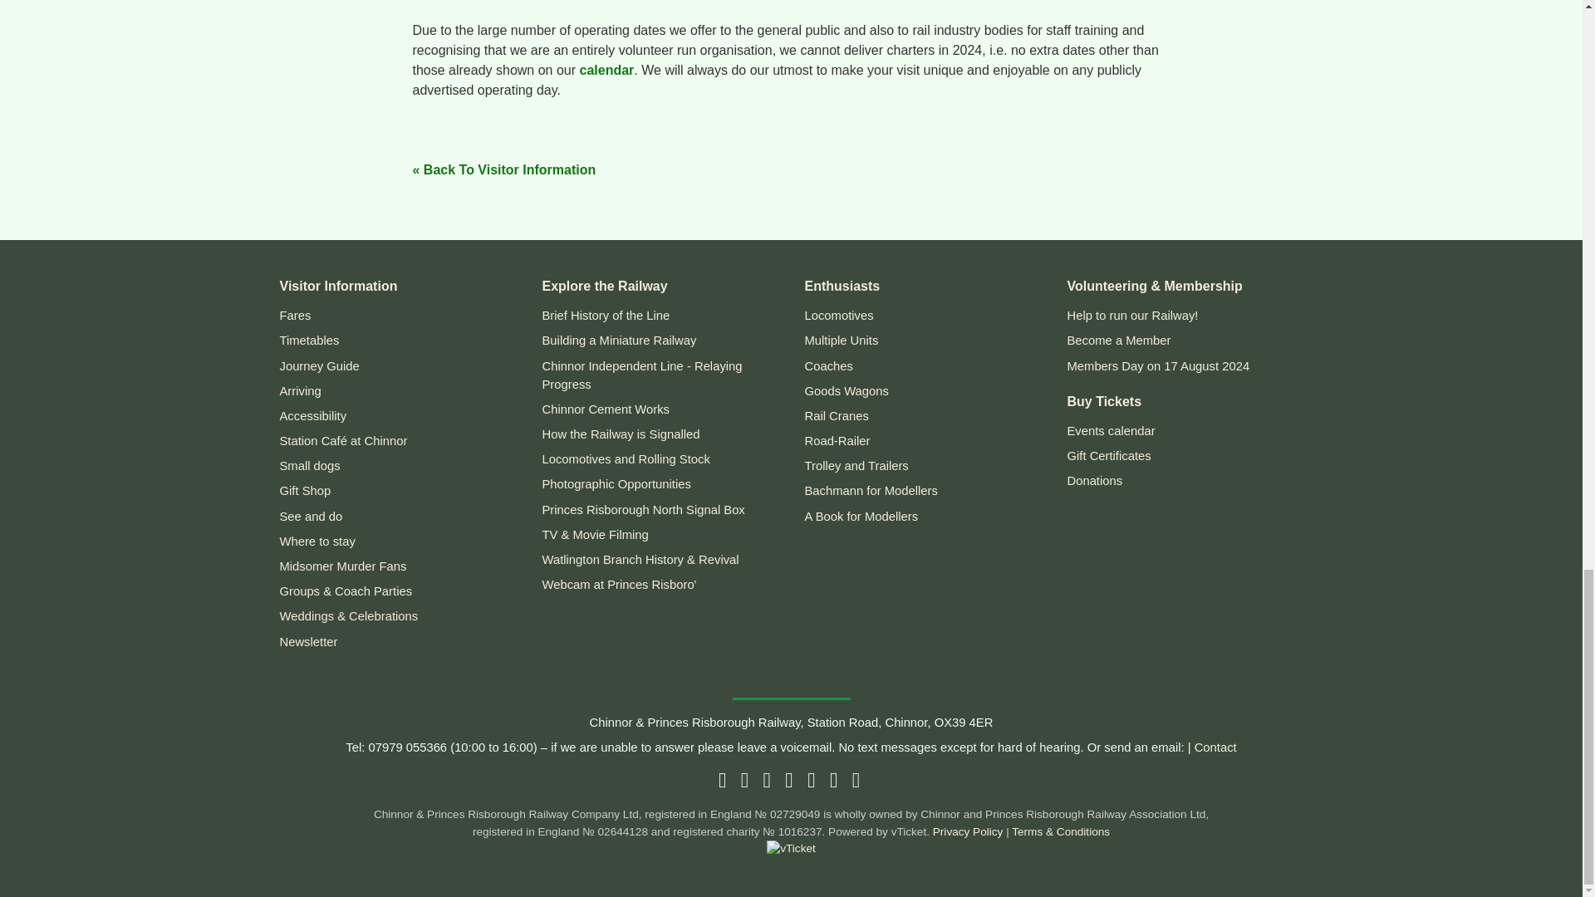  Describe the element at coordinates (836, 782) in the screenshot. I see `Flickr` at that location.